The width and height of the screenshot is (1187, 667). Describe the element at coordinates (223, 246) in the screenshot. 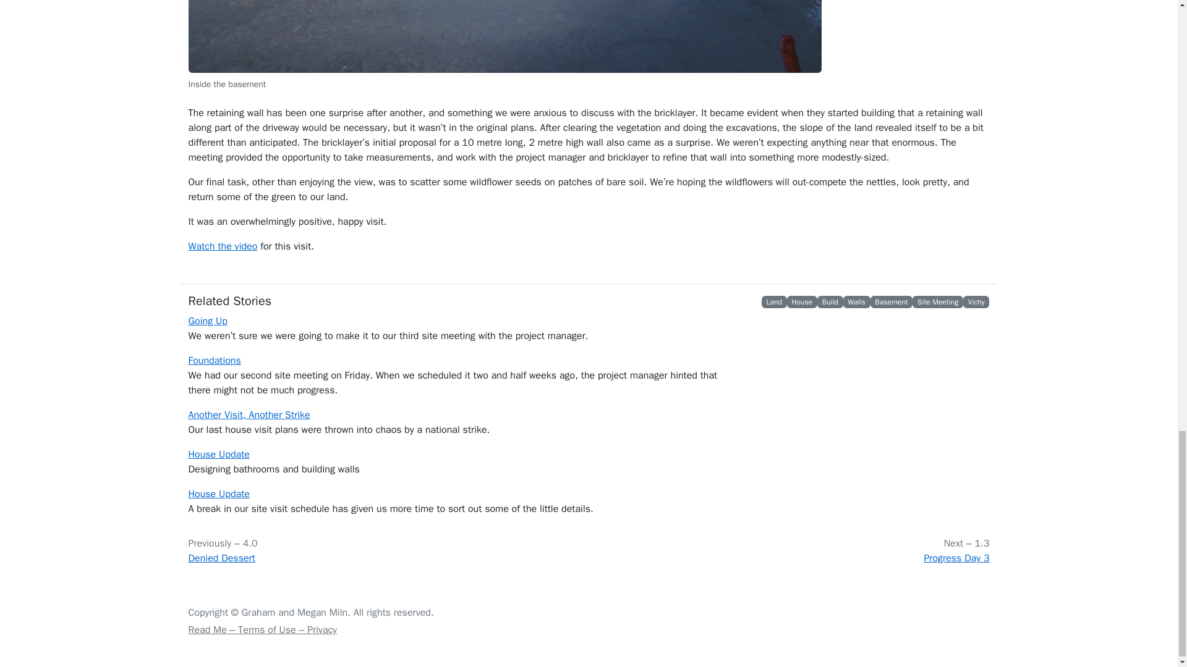

I see `Watch the video` at that location.